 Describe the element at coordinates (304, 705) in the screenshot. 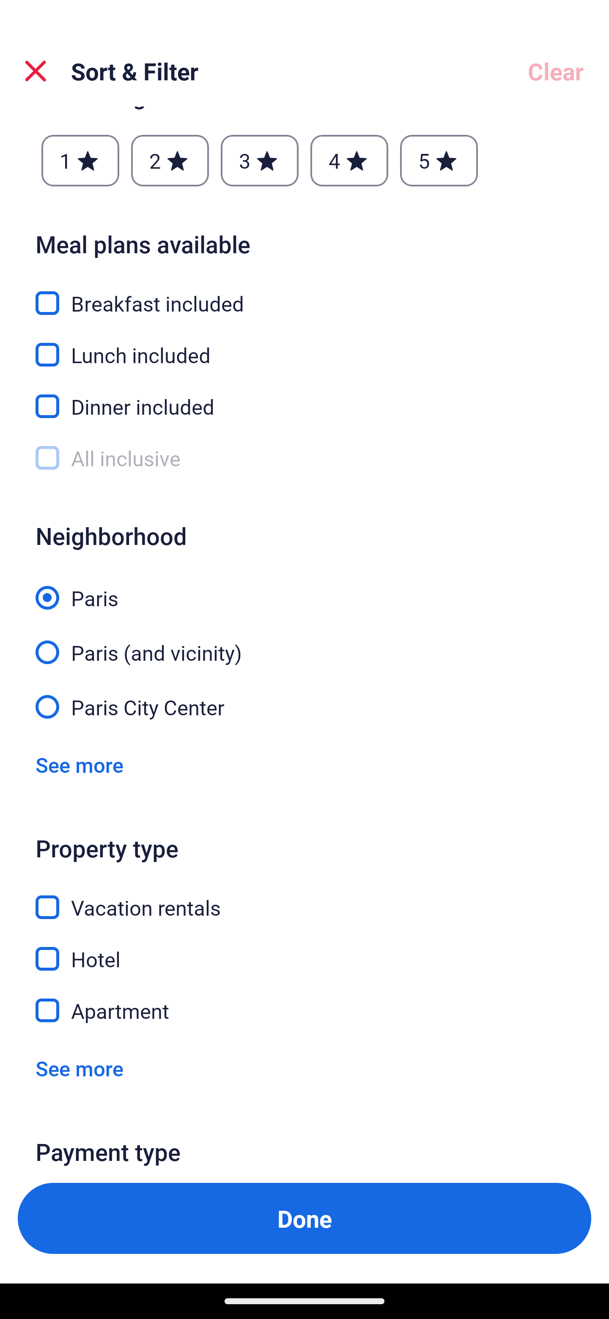

I see `Paris City Center` at that location.